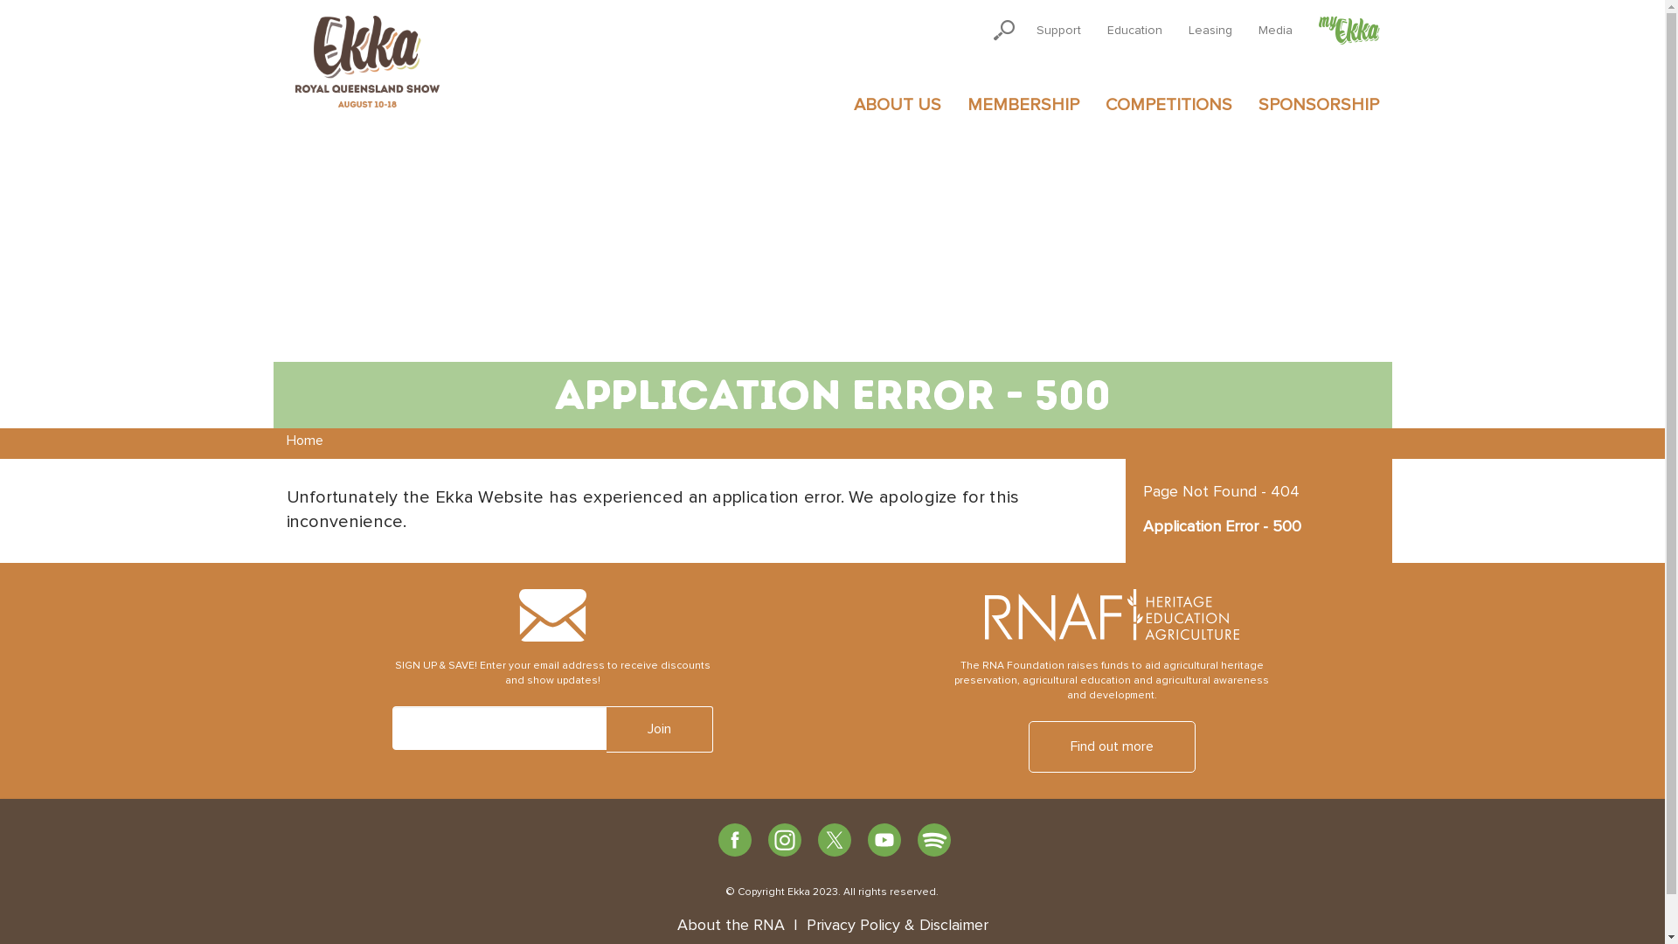 This screenshot has height=944, width=1678. What do you see at coordinates (898, 105) in the screenshot?
I see `ABOUT US` at bounding box center [898, 105].